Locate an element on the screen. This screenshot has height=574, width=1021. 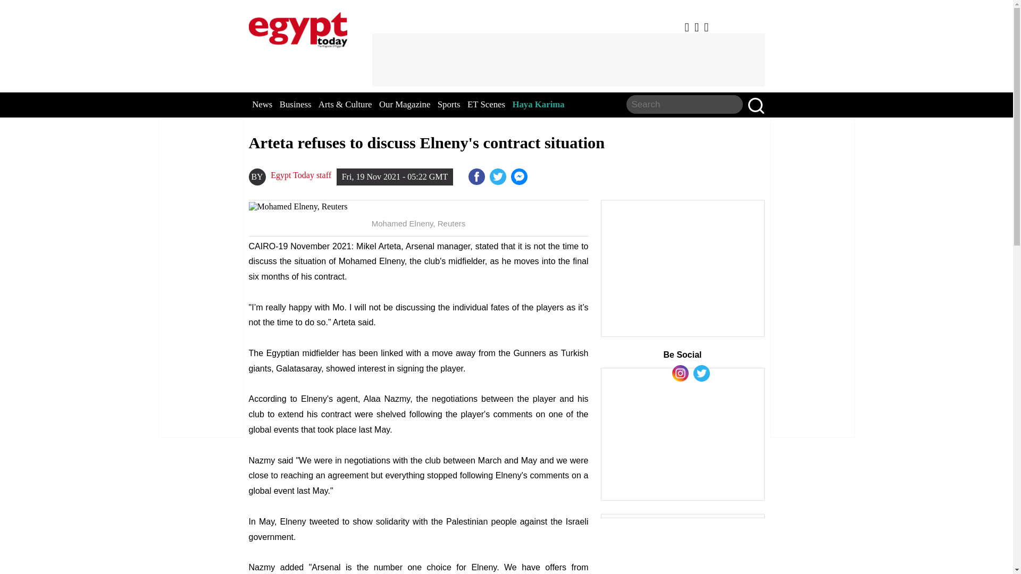
Business is located at coordinates (296, 105).